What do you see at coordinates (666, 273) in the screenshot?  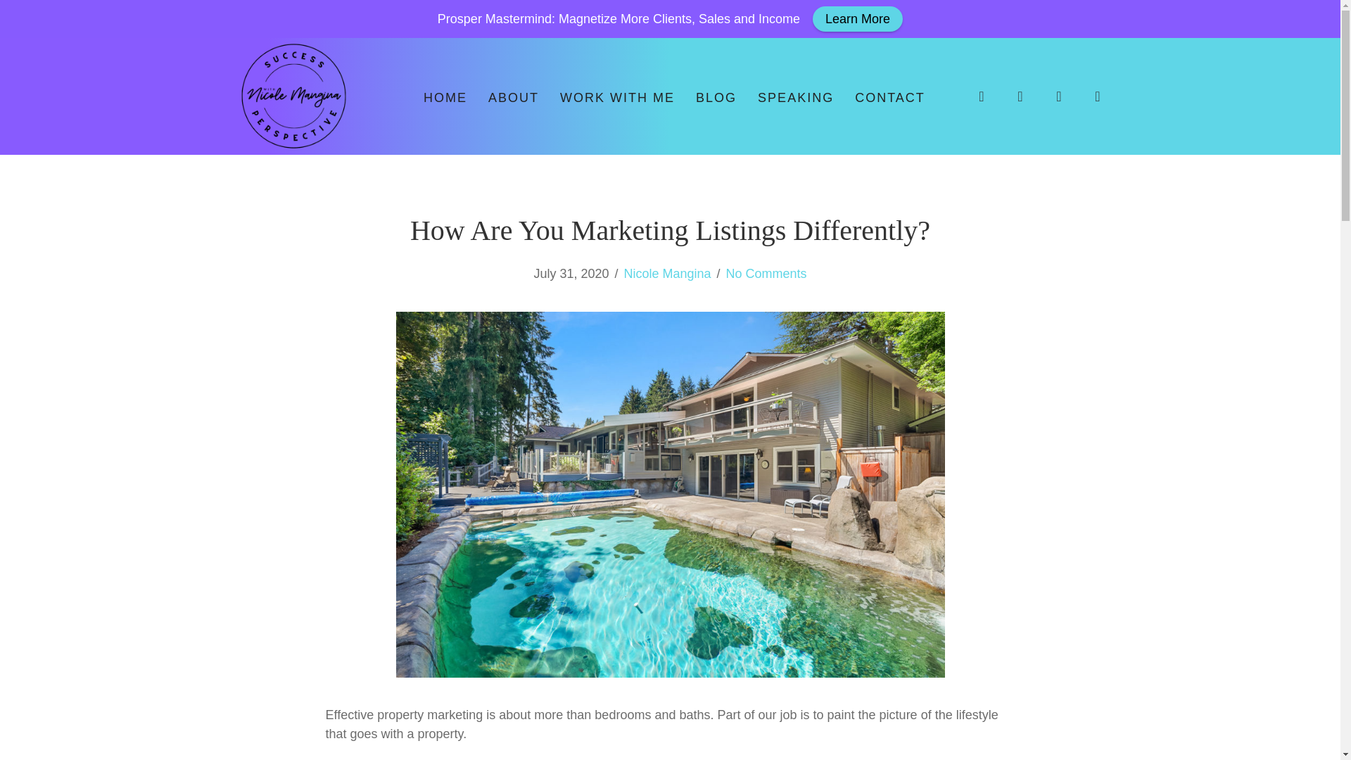 I see `Nicole Mangina` at bounding box center [666, 273].